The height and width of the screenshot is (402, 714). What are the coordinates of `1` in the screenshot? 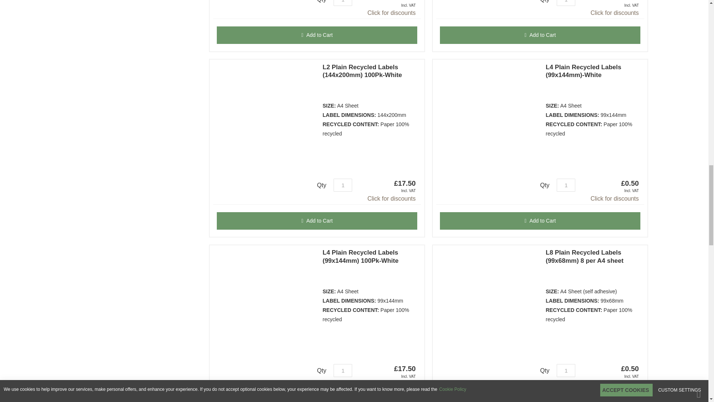 It's located at (342, 371).